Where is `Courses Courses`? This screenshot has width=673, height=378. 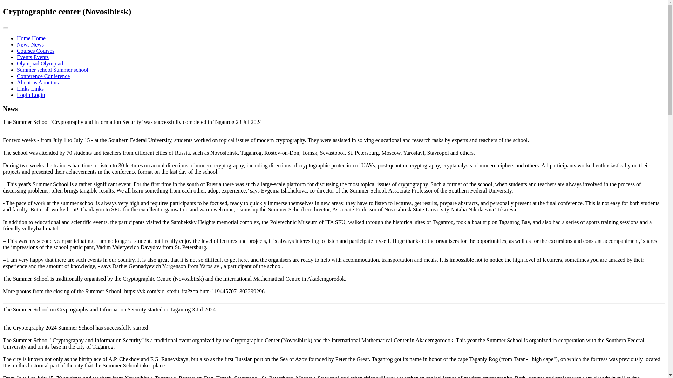
Courses Courses is located at coordinates (36, 51).